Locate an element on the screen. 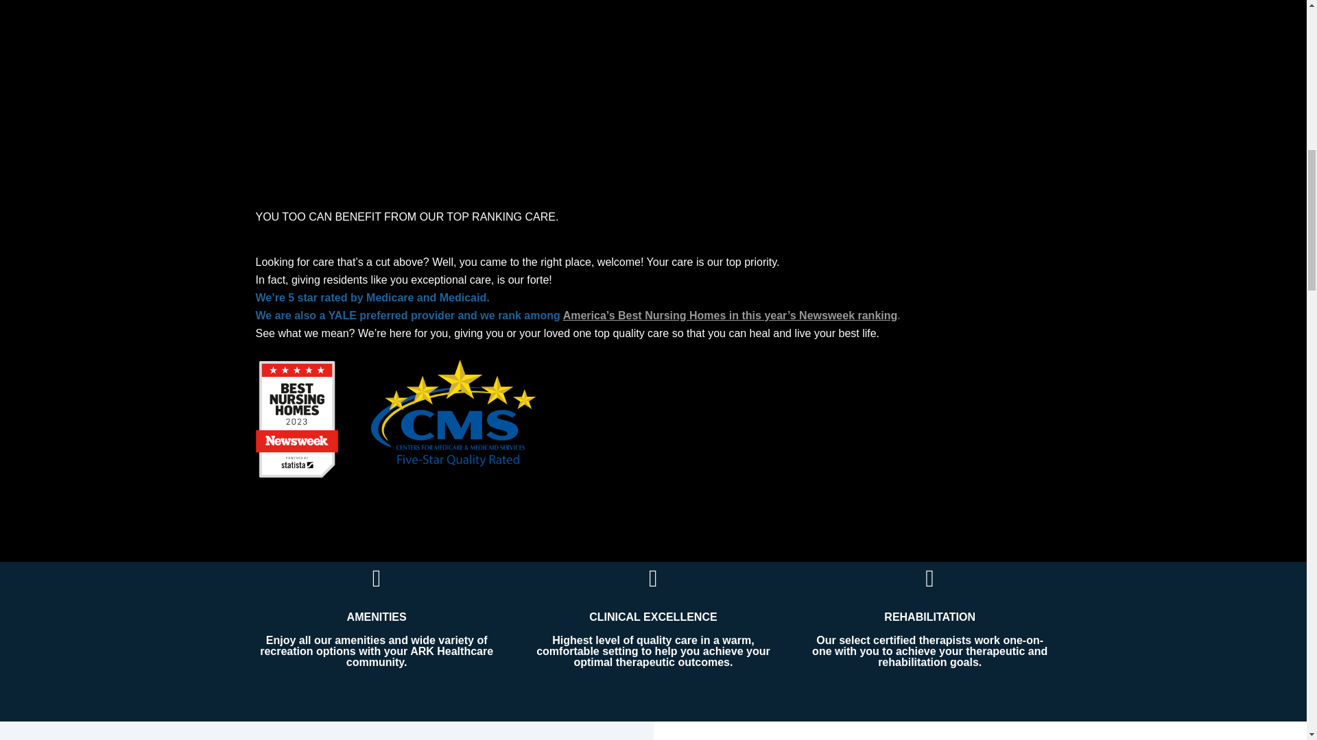  CLINICAL EXCELLENCE is located at coordinates (652, 617).